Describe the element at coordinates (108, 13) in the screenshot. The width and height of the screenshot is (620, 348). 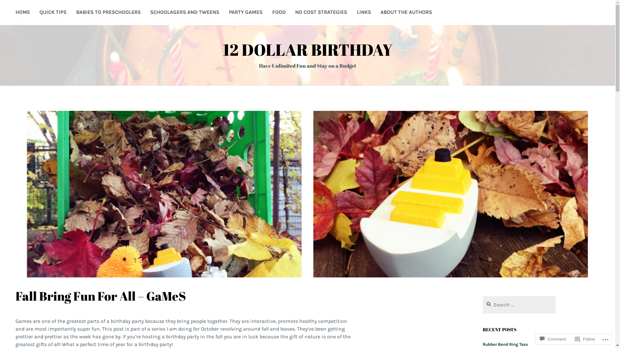
I see `BABIES TO PRESCHOOLERS` at that location.